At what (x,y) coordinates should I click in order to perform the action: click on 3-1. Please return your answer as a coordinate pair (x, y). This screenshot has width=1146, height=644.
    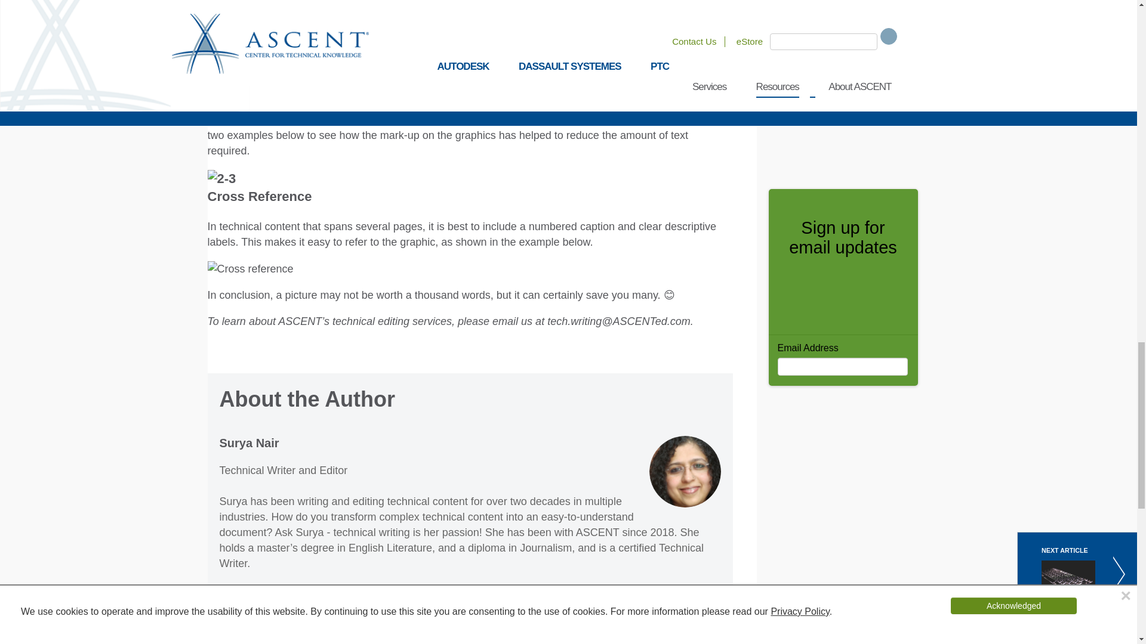
    Looking at the image, I should click on (220, 52).